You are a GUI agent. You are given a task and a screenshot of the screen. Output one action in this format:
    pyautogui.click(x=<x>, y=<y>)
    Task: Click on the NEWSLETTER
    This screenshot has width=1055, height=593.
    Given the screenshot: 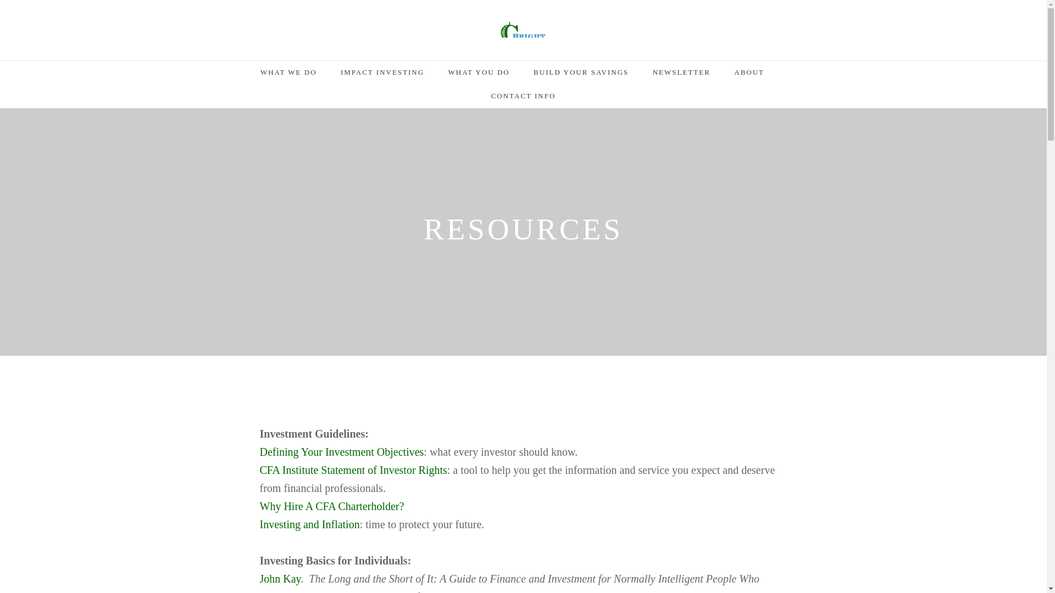 What is the action you would take?
    pyautogui.click(x=681, y=76)
    